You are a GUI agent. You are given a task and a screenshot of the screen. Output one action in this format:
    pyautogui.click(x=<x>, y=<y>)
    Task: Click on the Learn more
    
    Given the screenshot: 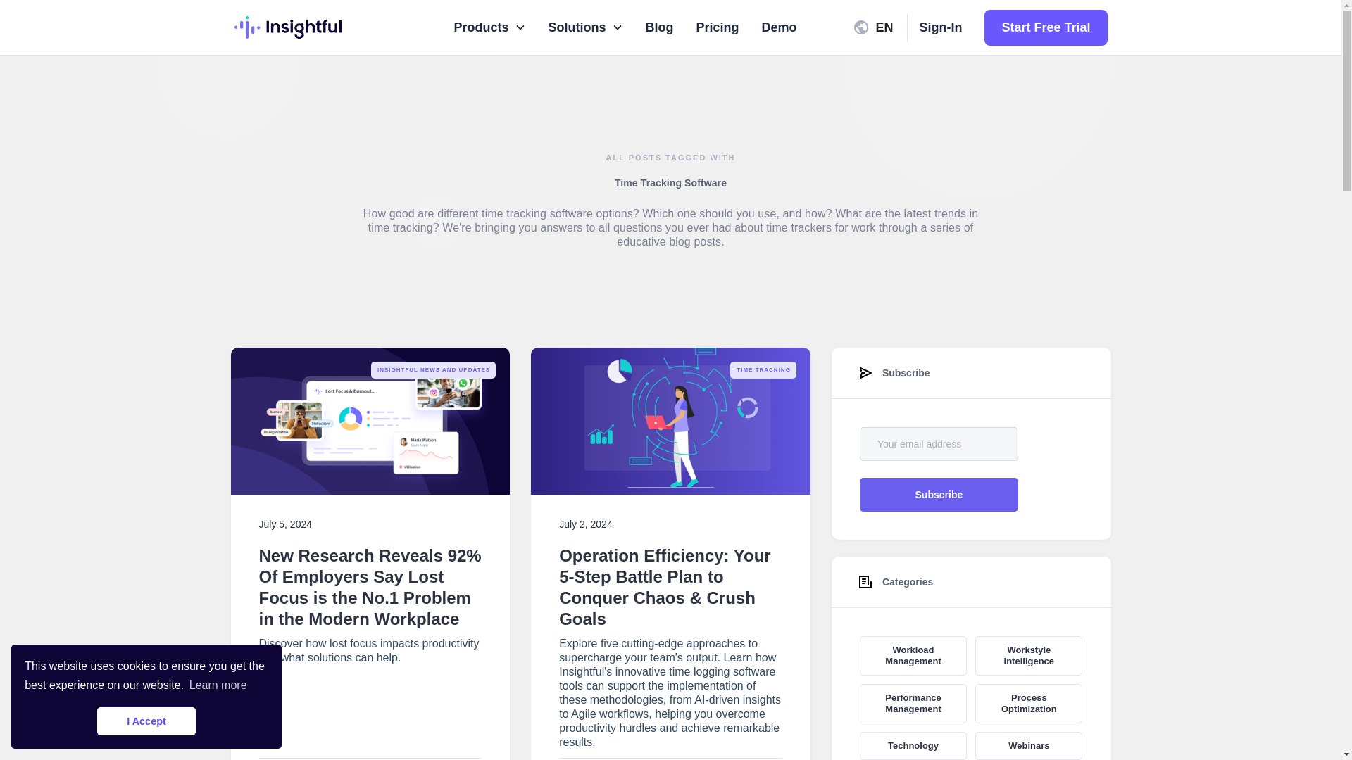 What is the action you would take?
    pyautogui.click(x=218, y=685)
    